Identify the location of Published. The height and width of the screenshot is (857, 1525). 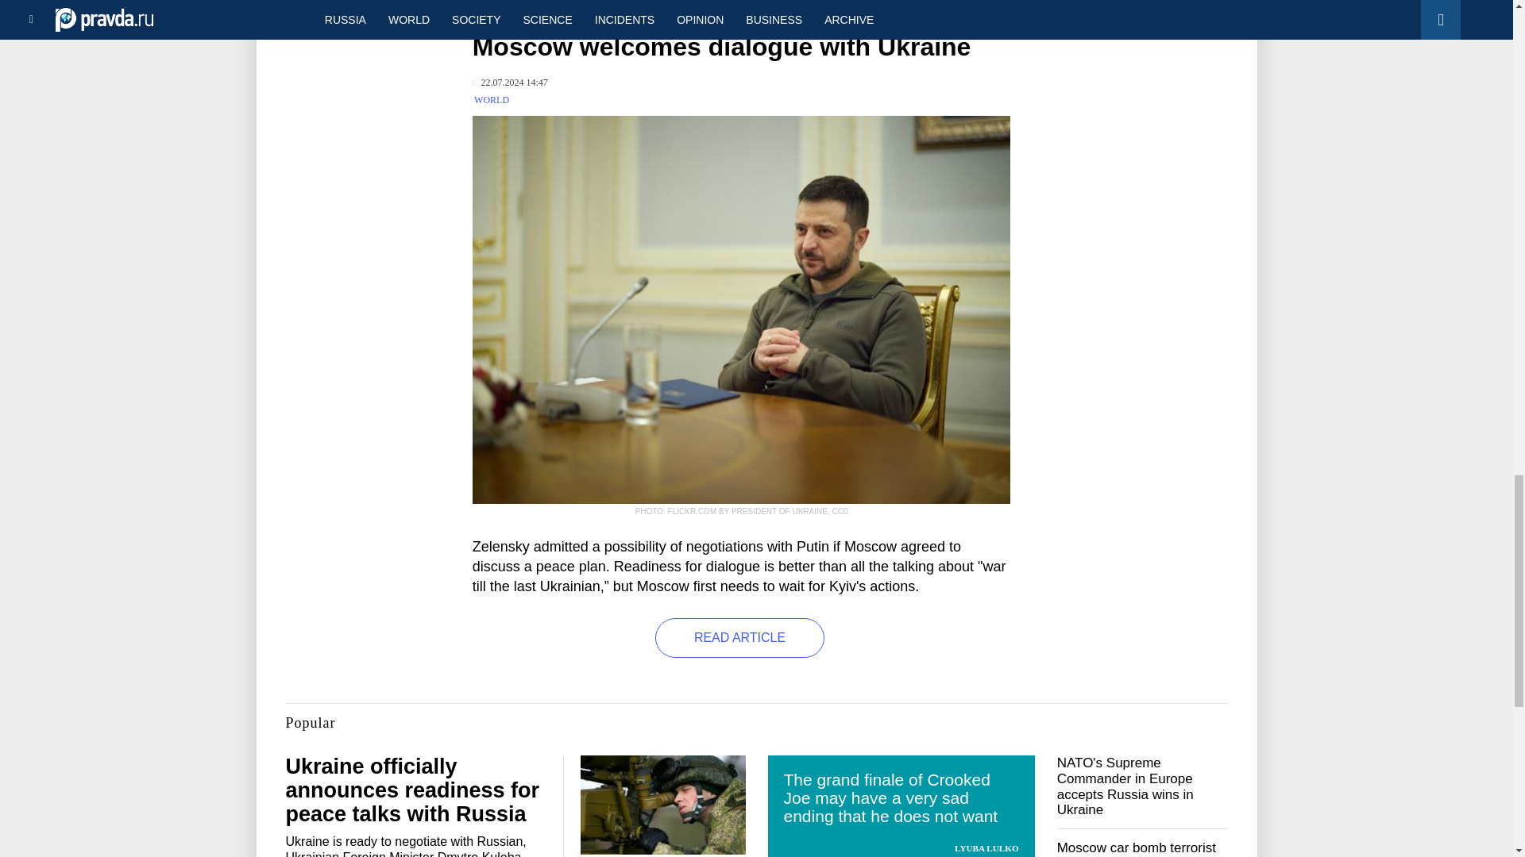
(510, 83).